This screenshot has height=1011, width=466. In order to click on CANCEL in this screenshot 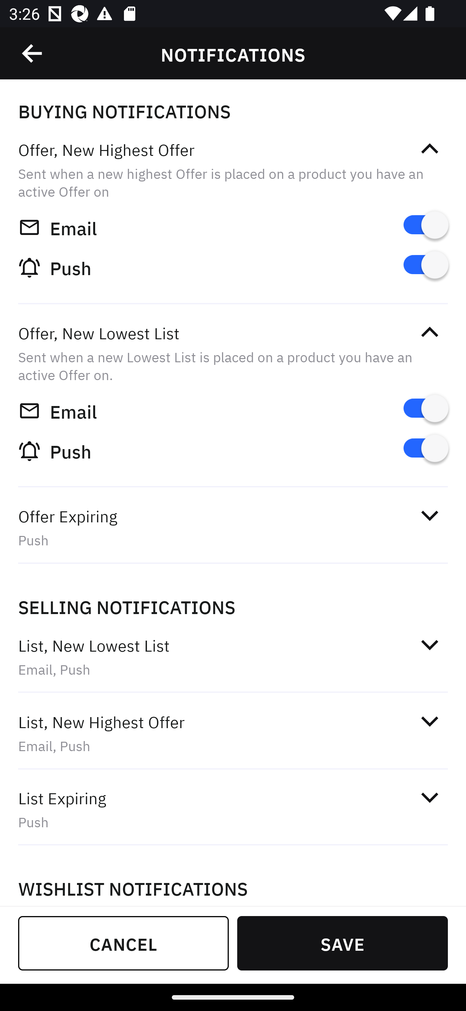, I will do `click(124, 943)`.